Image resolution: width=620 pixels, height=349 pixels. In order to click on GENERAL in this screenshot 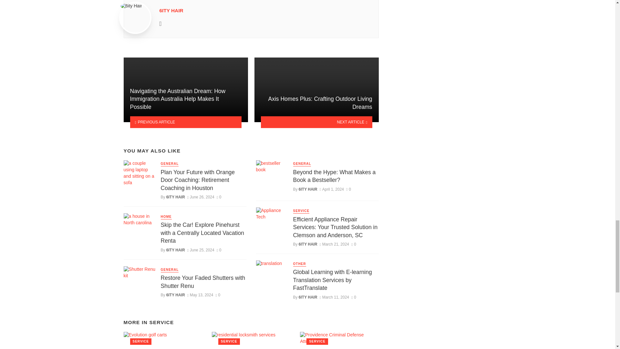, I will do `click(170, 270)`.